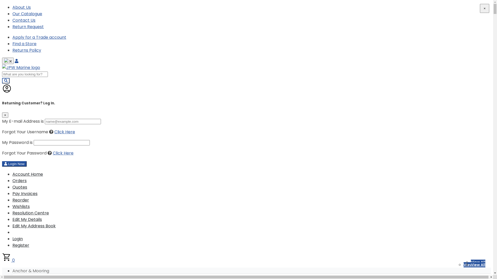 This screenshot has height=279, width=497. I want to click on Skip to main content, so click(2, 4).